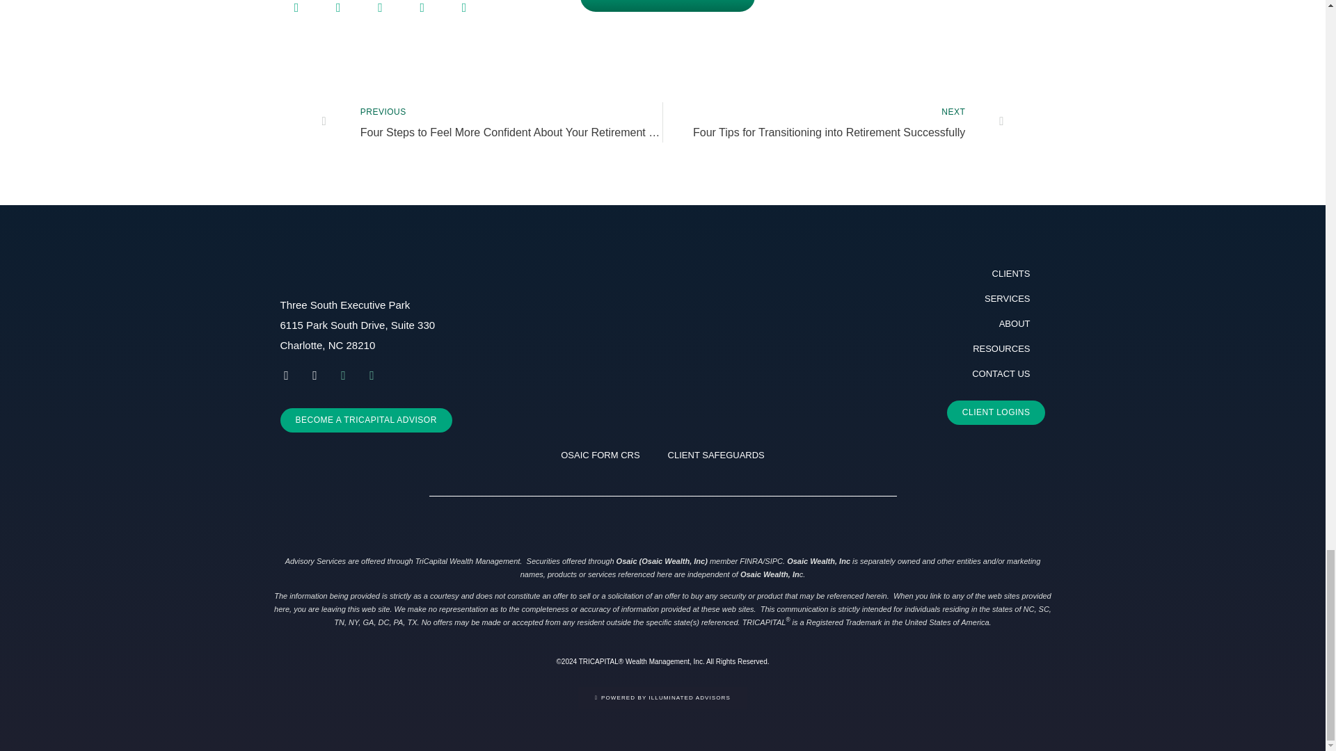 This screenshot has height=751, width=1336. I want to click on SERVICES, so click(921, 299).